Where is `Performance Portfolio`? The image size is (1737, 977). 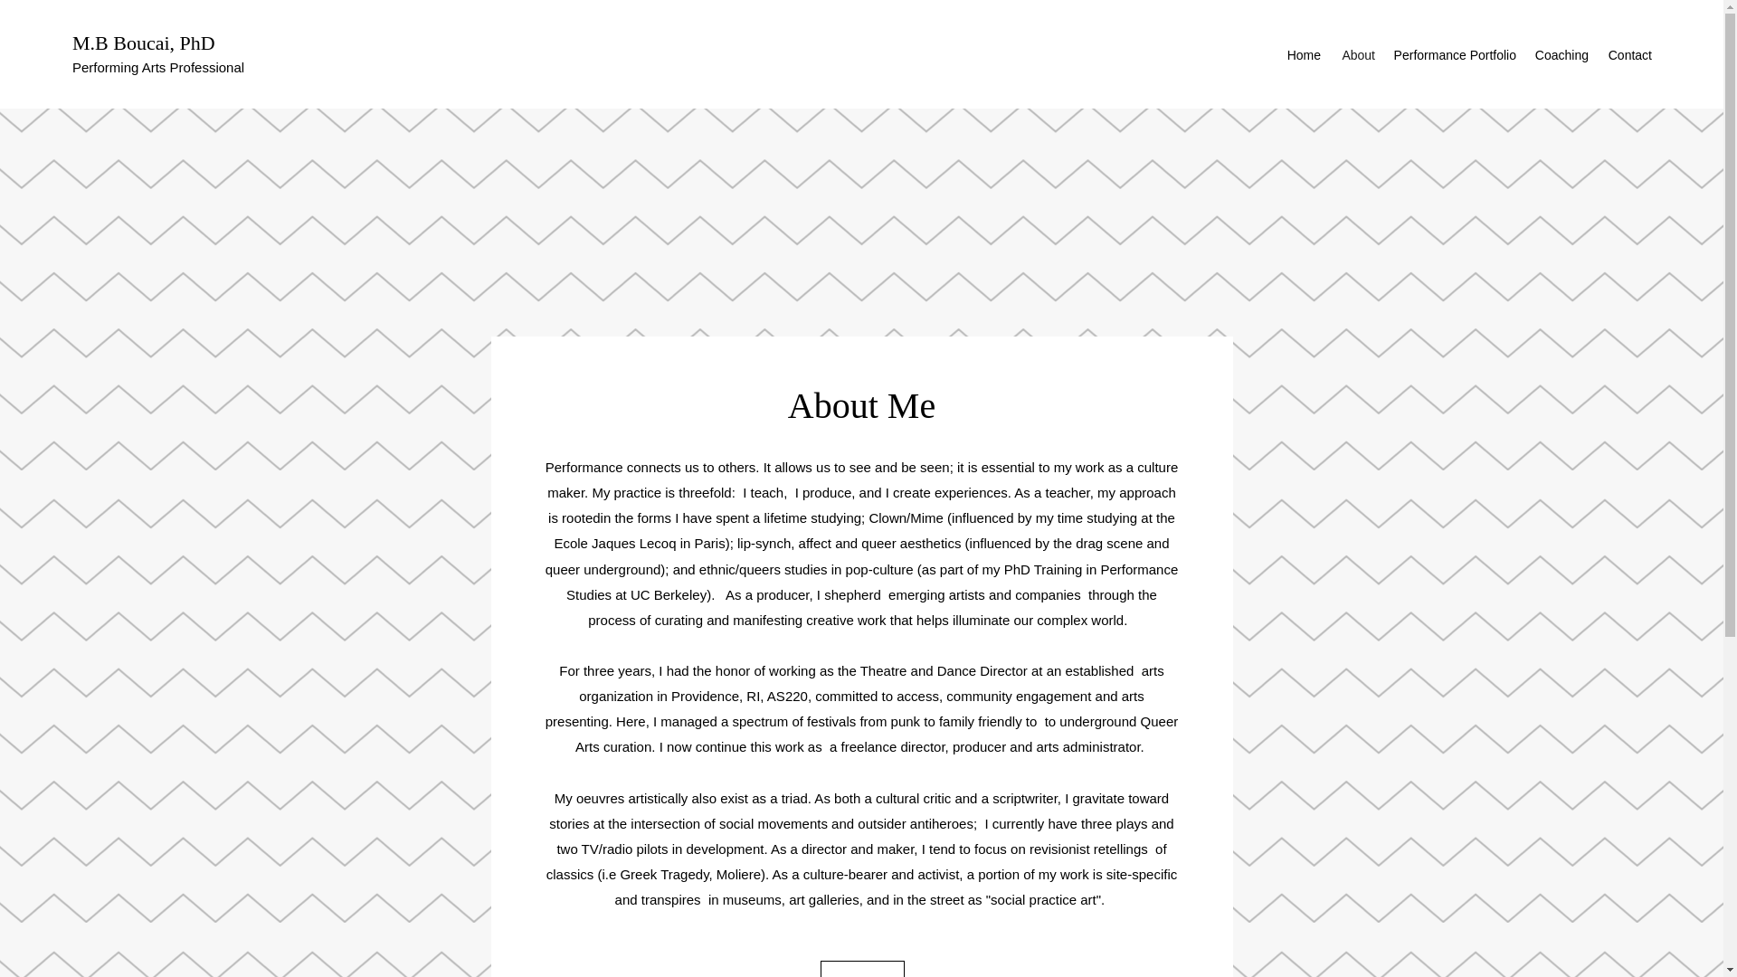
Performance Portfolio is located at coordinates (1455, 54).